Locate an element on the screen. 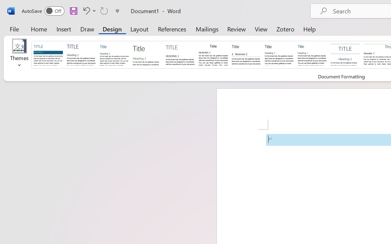 Image resolution: width=391 pixels, height=244 pixels. Black & White (Capitalized) is located at coordinates (180, 54).